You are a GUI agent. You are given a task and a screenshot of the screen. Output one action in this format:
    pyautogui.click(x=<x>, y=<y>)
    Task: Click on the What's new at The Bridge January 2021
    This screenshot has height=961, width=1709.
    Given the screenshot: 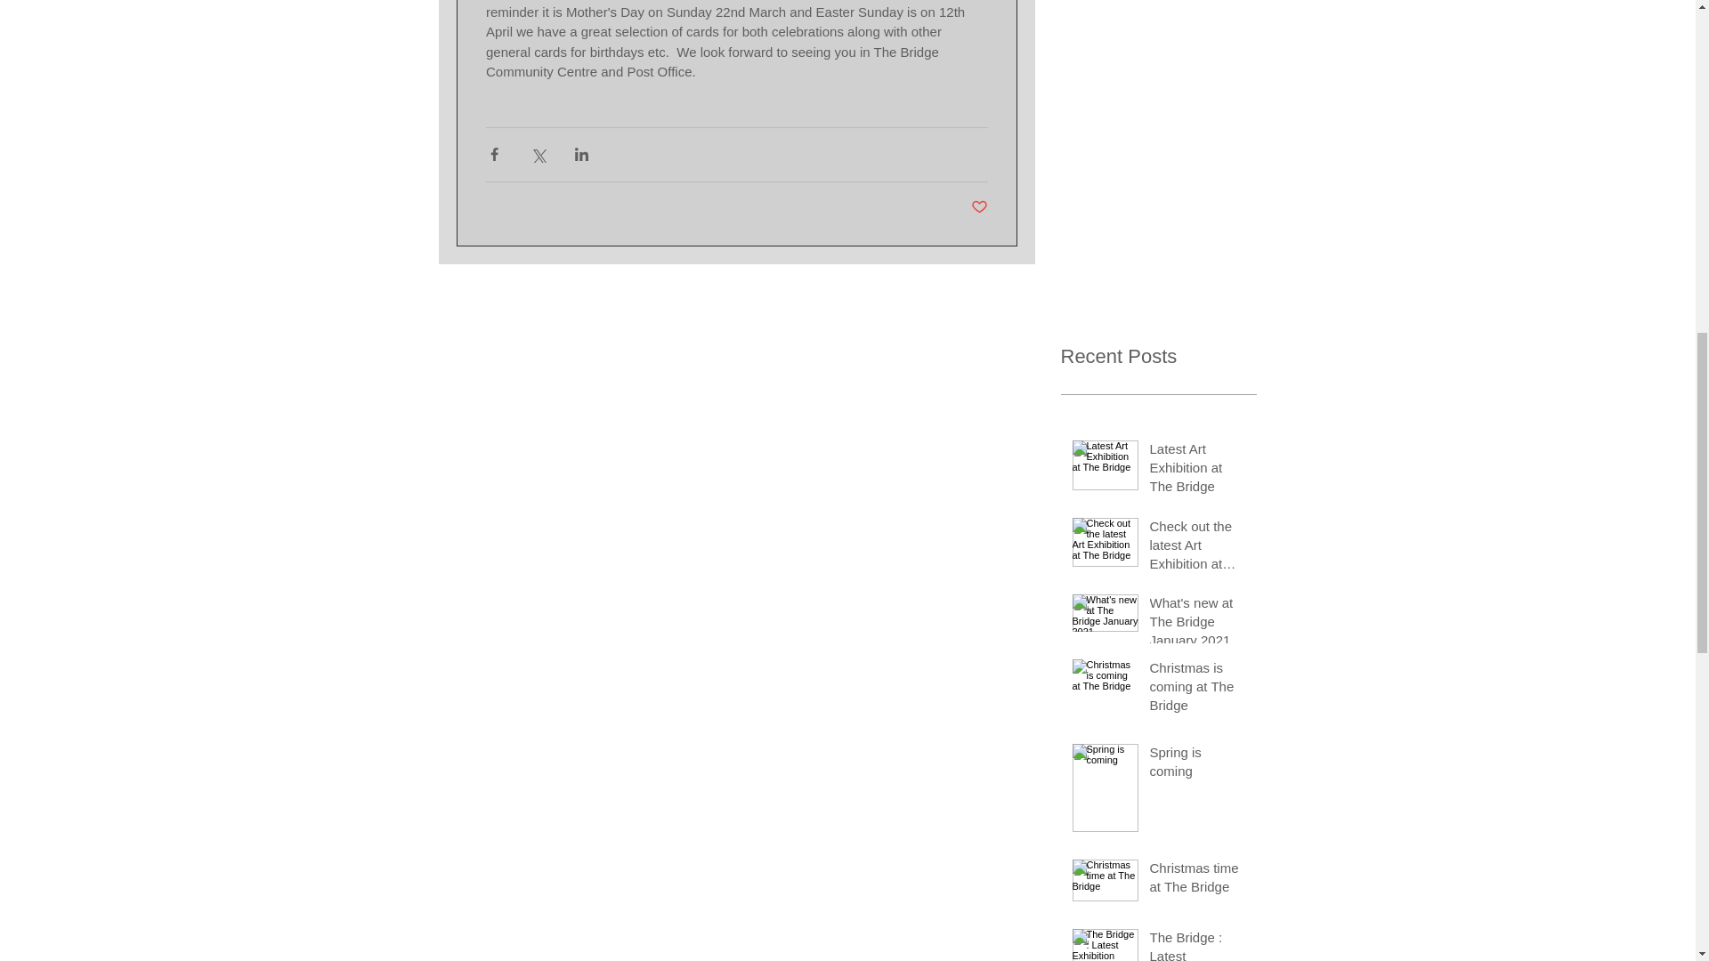 What is the action you would take?
    pyautogui.click(x=1198, y=625)
    